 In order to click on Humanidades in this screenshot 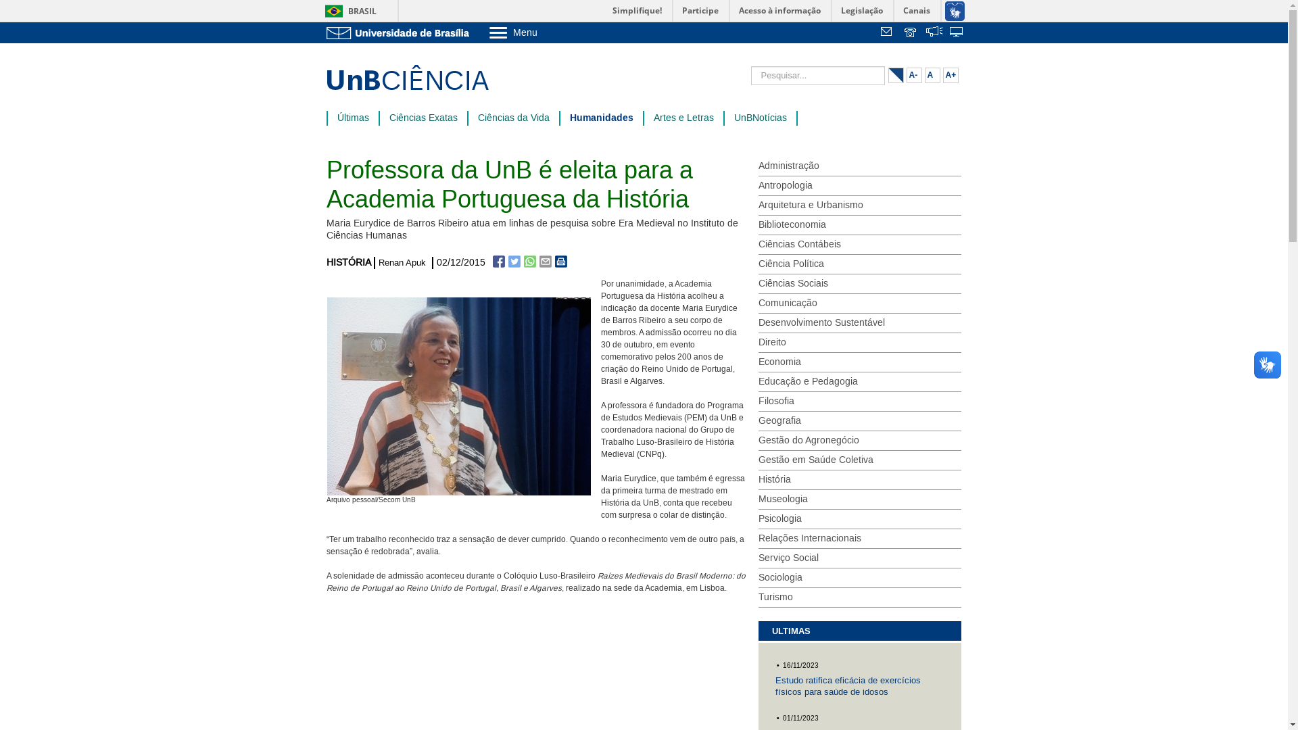, I will do `click(601, 118)`.